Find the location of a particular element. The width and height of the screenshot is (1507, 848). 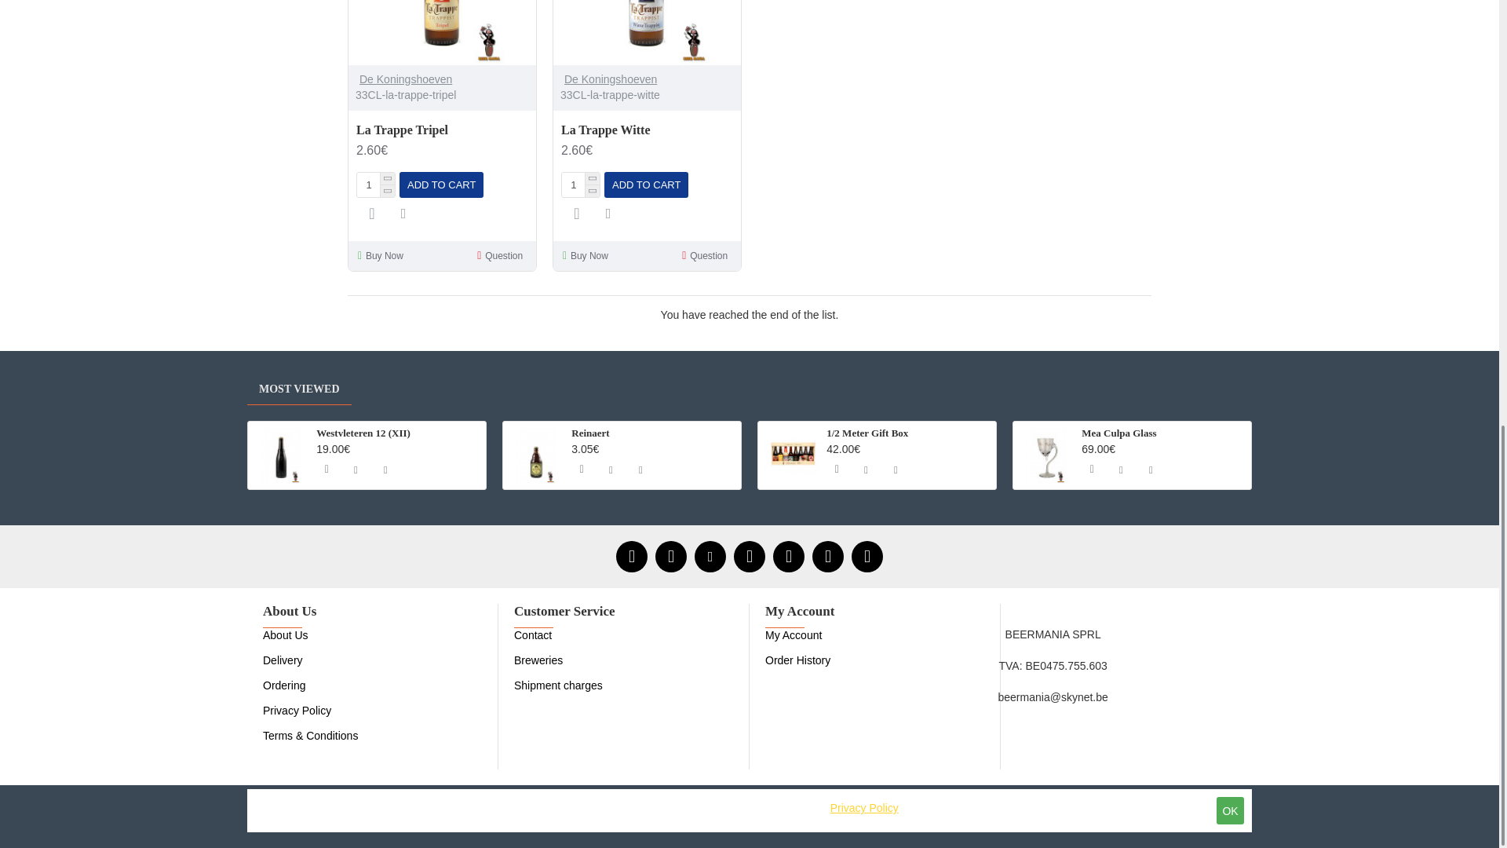

1 is located at coordinates (581, 185).